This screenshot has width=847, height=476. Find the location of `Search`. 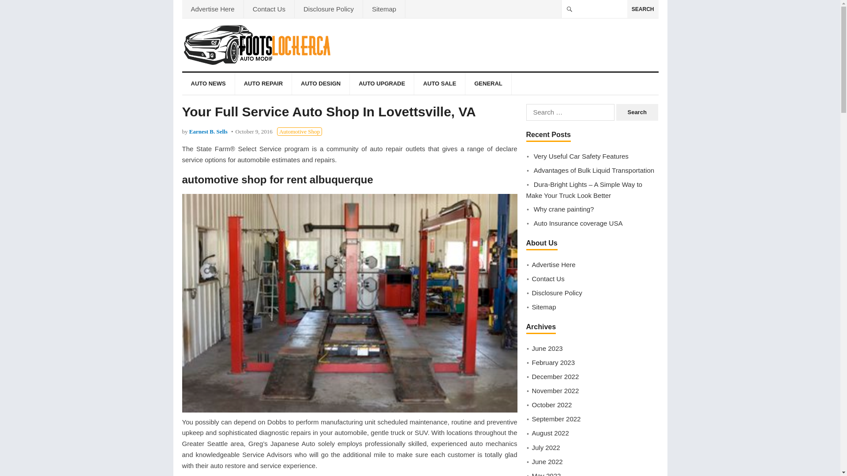

Search is located at coordinates (637, 112).